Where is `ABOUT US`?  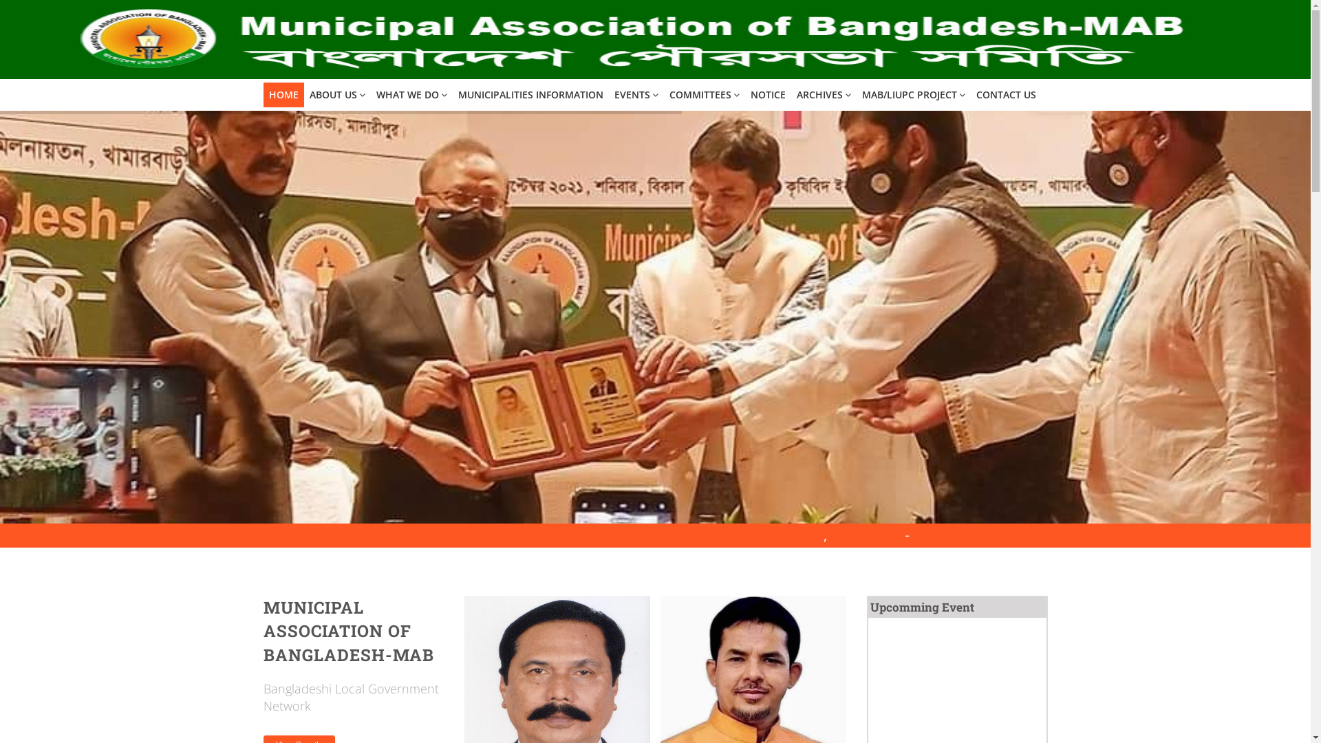
ABOUT US is located at coordinates (337, 95).